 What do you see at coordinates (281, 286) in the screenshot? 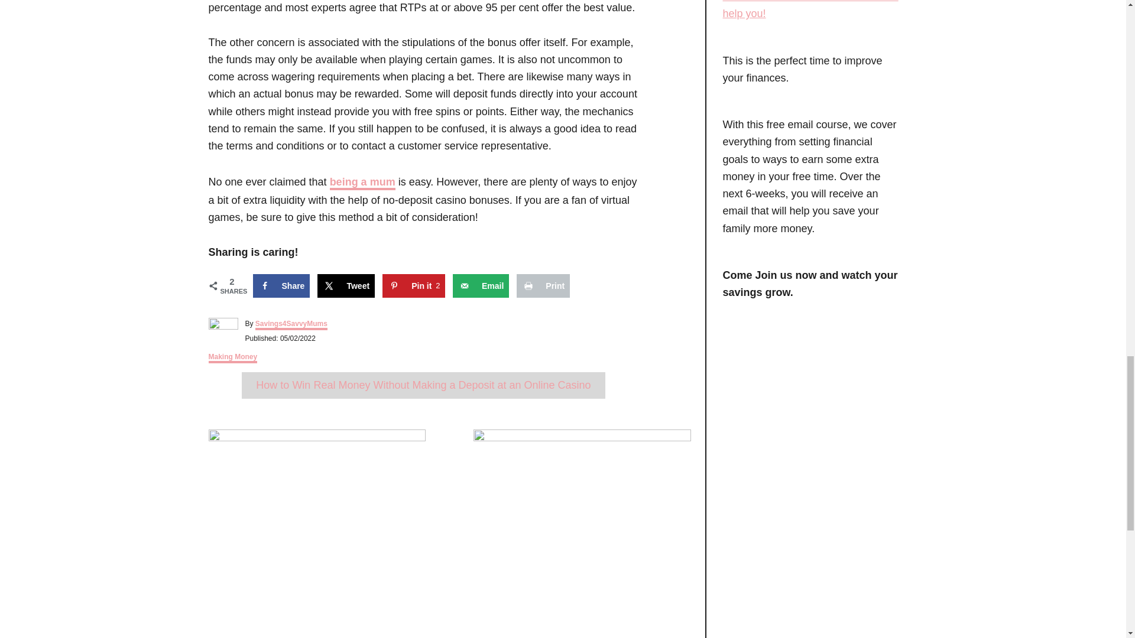
I see `Share on Facebook` at bounding box center [281, 286].